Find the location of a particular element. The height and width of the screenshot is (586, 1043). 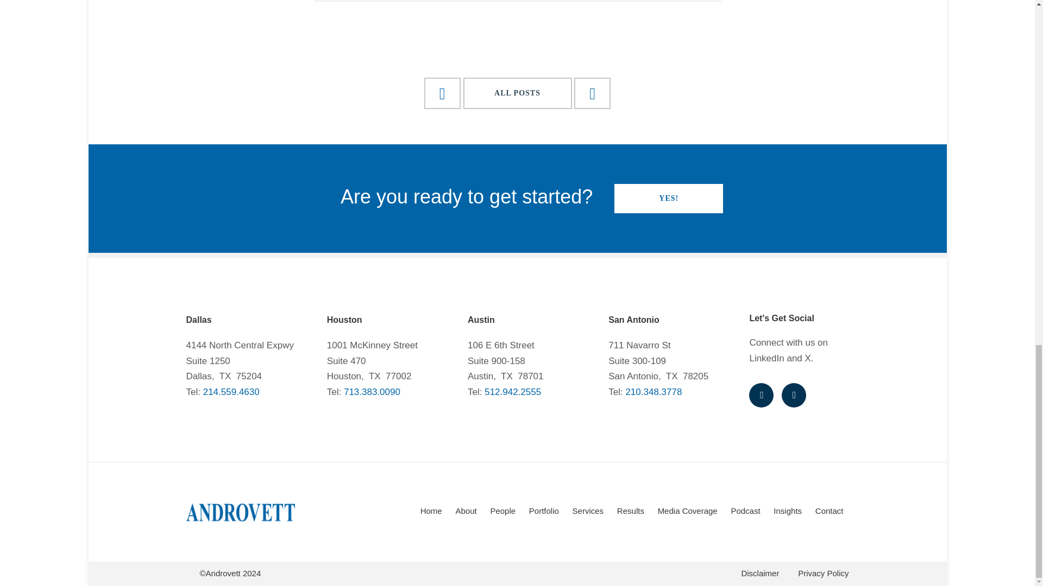

512.942.2555 is located at coordinates (513, 392).